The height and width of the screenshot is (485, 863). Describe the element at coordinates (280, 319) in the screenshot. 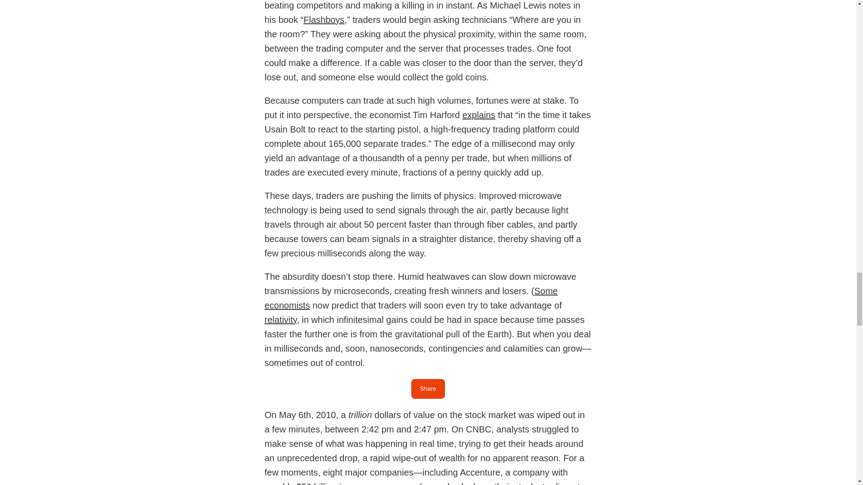

I see `relativity` at that location.